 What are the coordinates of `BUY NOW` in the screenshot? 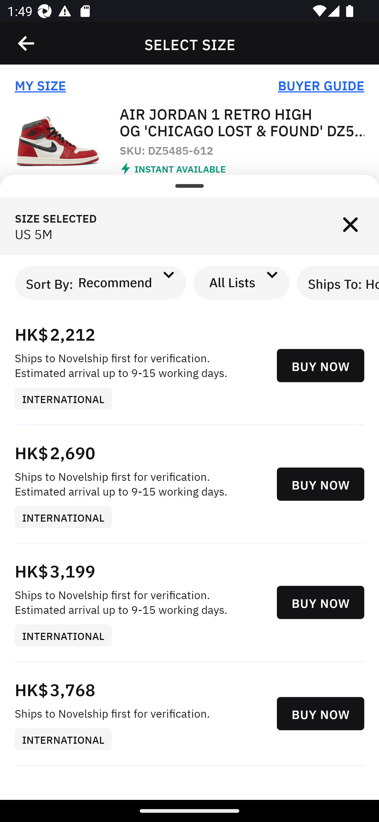 It's located at (321, 366).